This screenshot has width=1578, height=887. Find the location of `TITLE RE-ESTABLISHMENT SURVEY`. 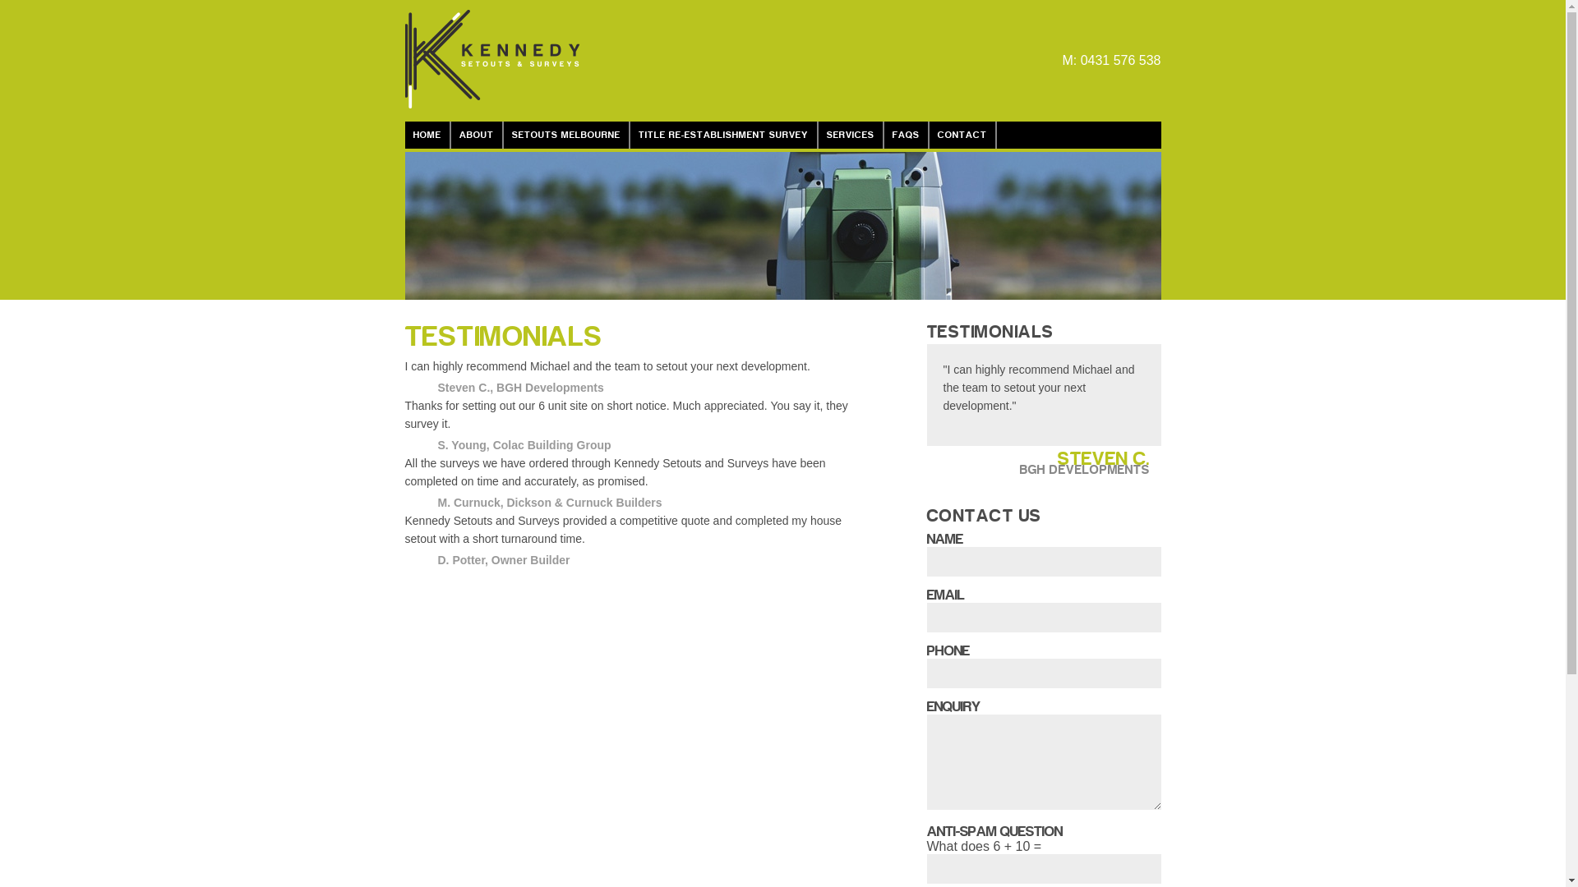

TITLE RE-ESTABLISHMENT SURVEY is located at coordinates (723, 135).